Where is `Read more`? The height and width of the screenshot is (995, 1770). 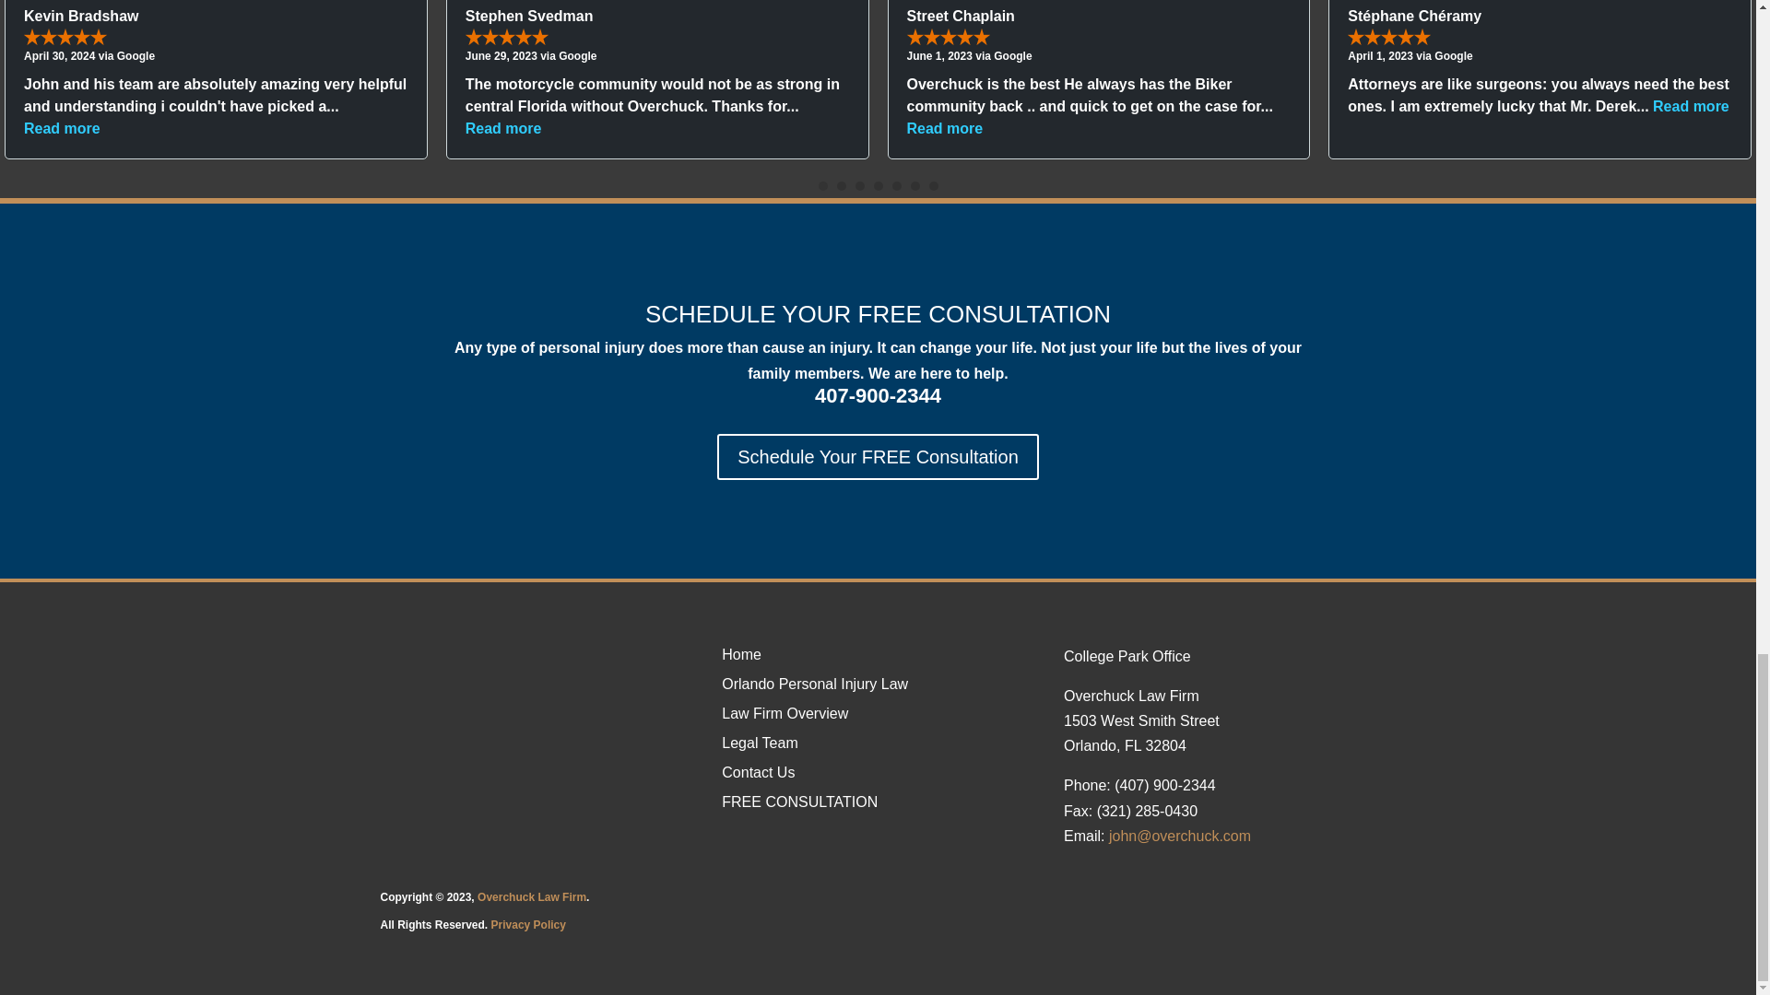 Read more is located at coordinates (1691, 106).